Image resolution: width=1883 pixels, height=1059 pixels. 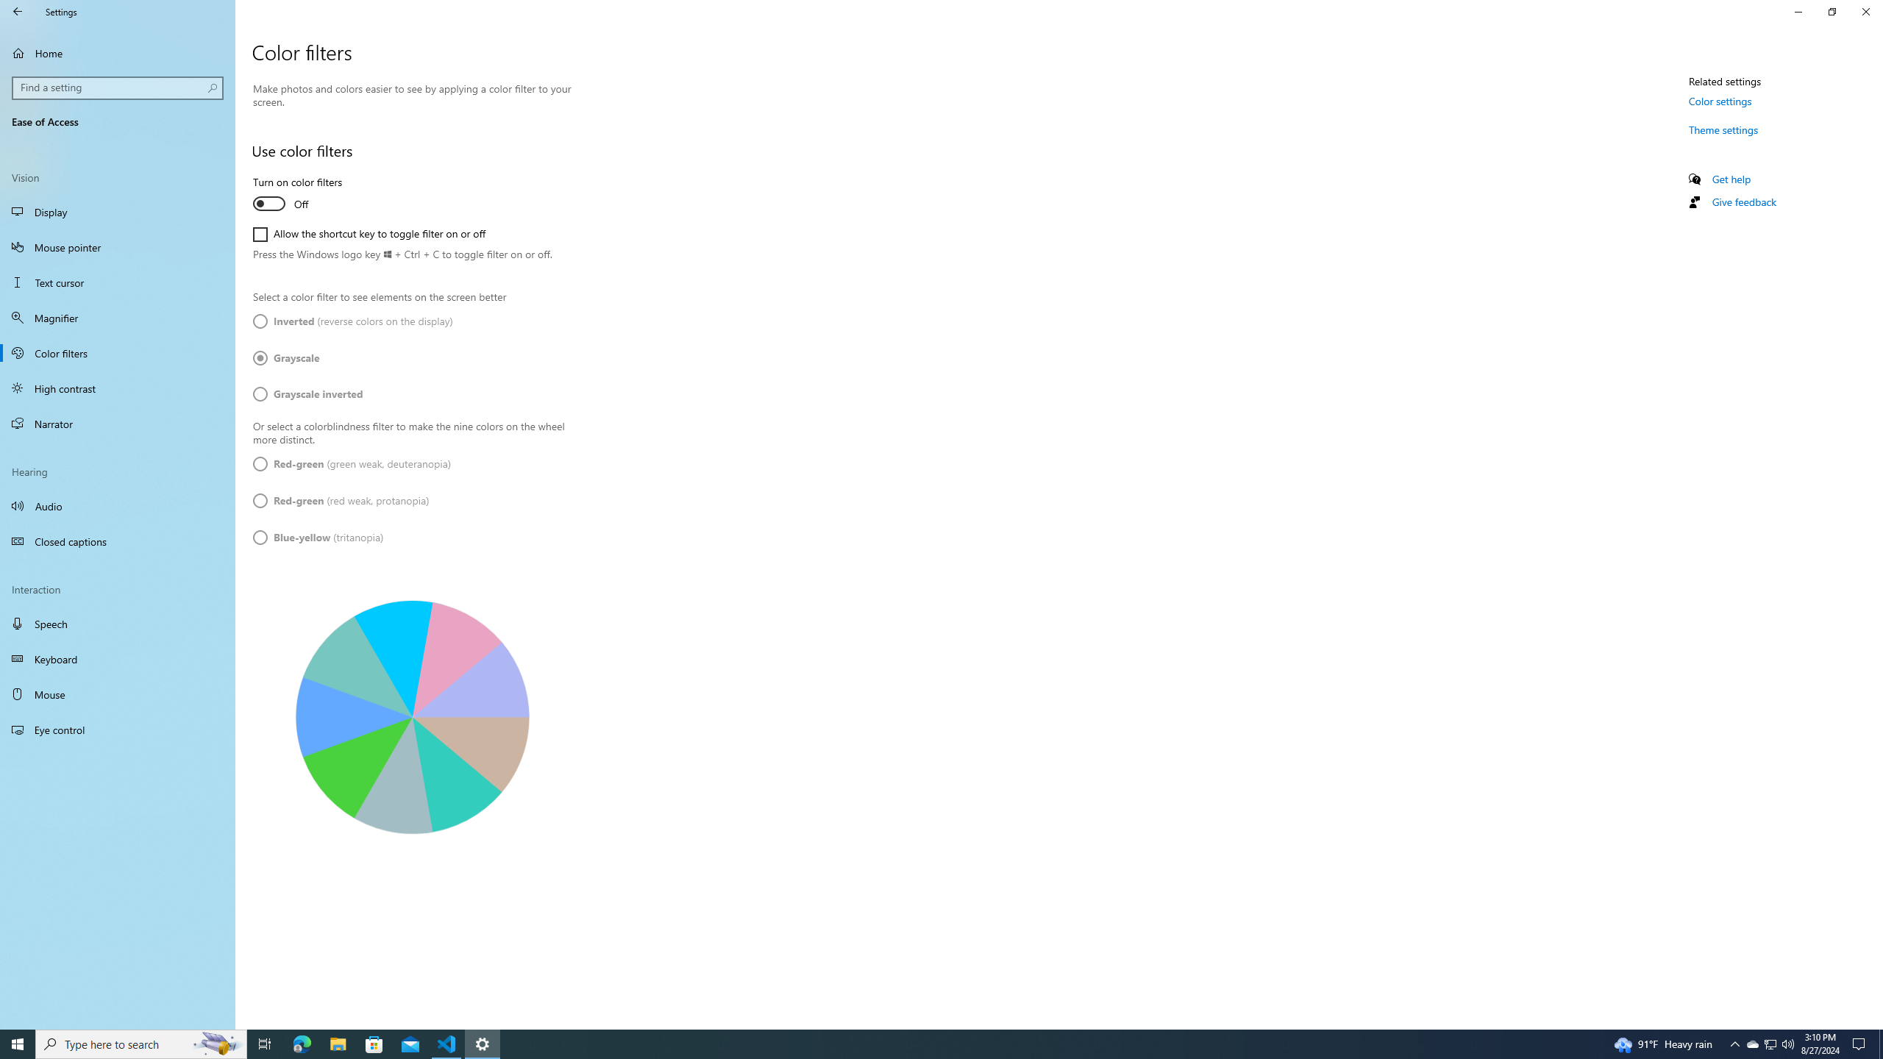 What do you see at coordinates (1865, 12) in the screenshot?
I see `Close Settings` at bounding box center [1865, 12].